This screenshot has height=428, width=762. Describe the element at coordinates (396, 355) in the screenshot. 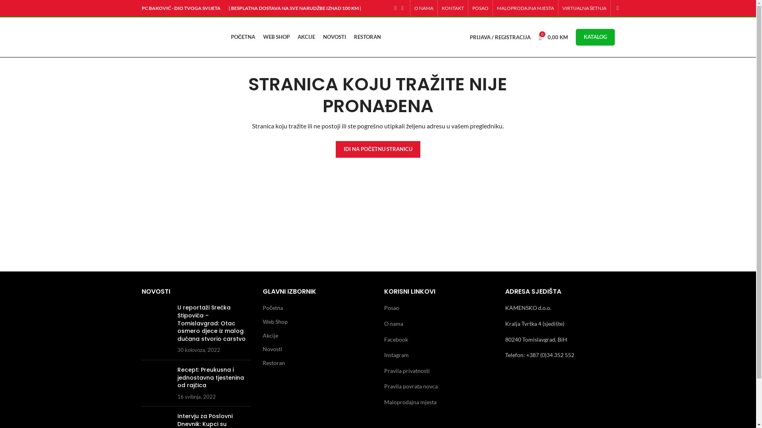

I see `Instagram` at that location.